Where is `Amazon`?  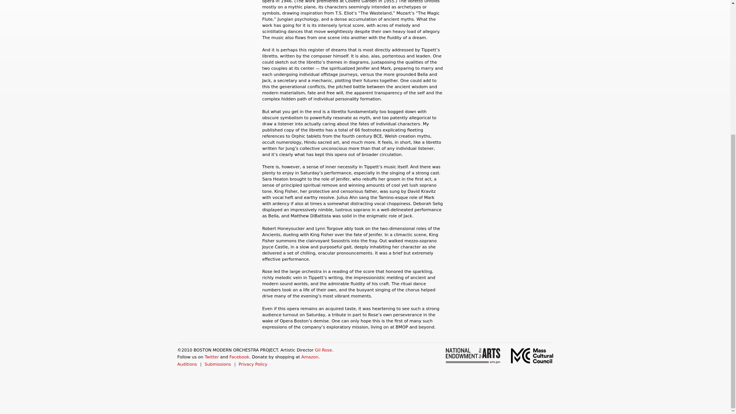 Amazon is located at coordinates (309, 357).